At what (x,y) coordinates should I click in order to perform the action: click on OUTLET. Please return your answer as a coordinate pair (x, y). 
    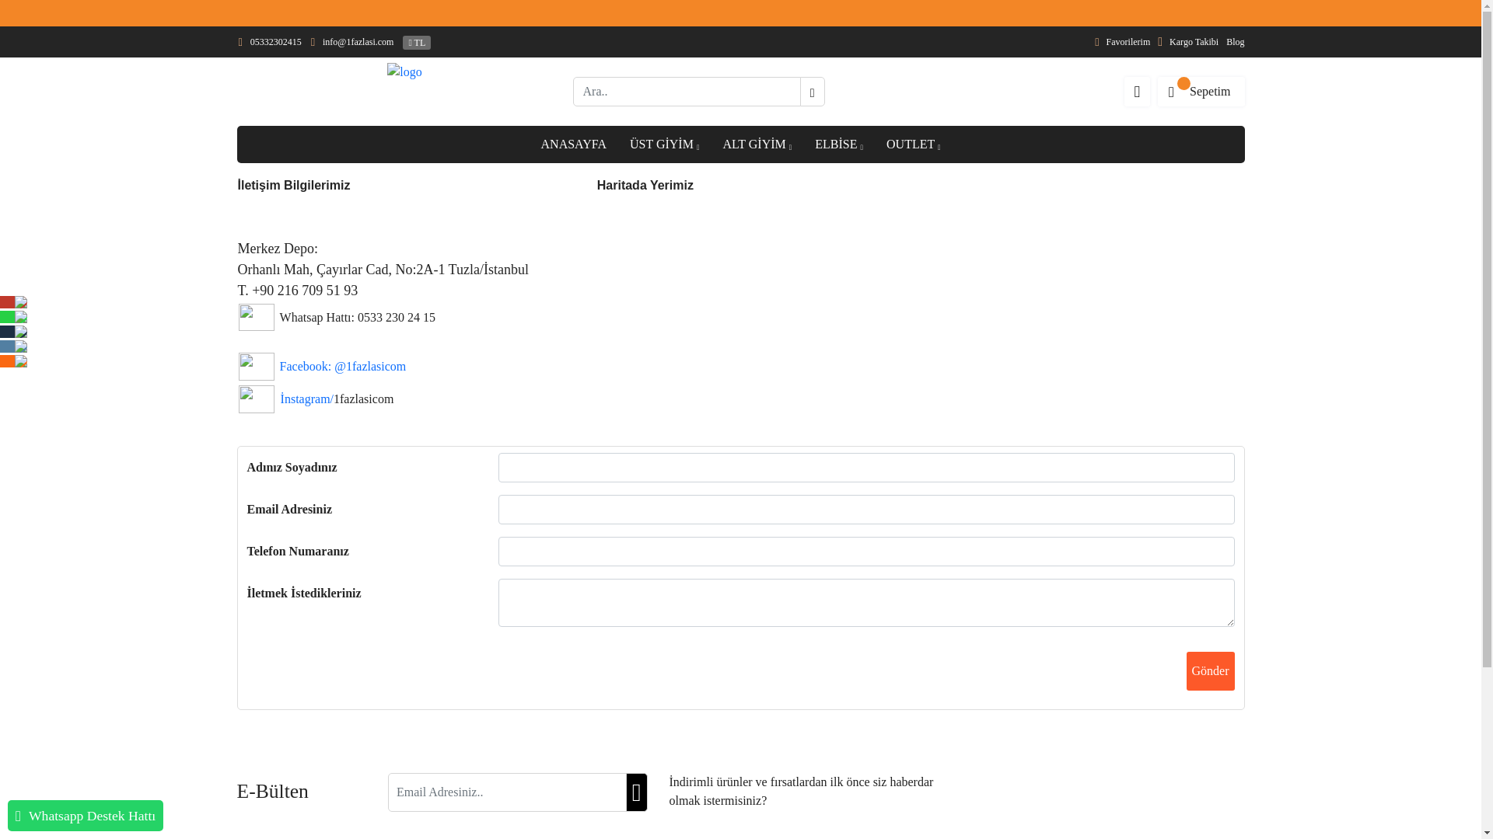
    Looking at the image, I should click on (913, 144).